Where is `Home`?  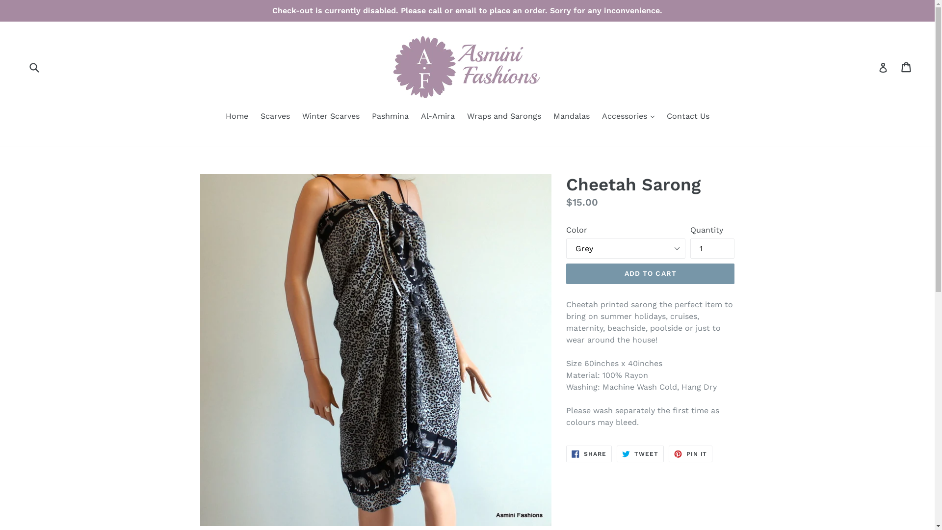
Home is located at coordinates (237, 117).